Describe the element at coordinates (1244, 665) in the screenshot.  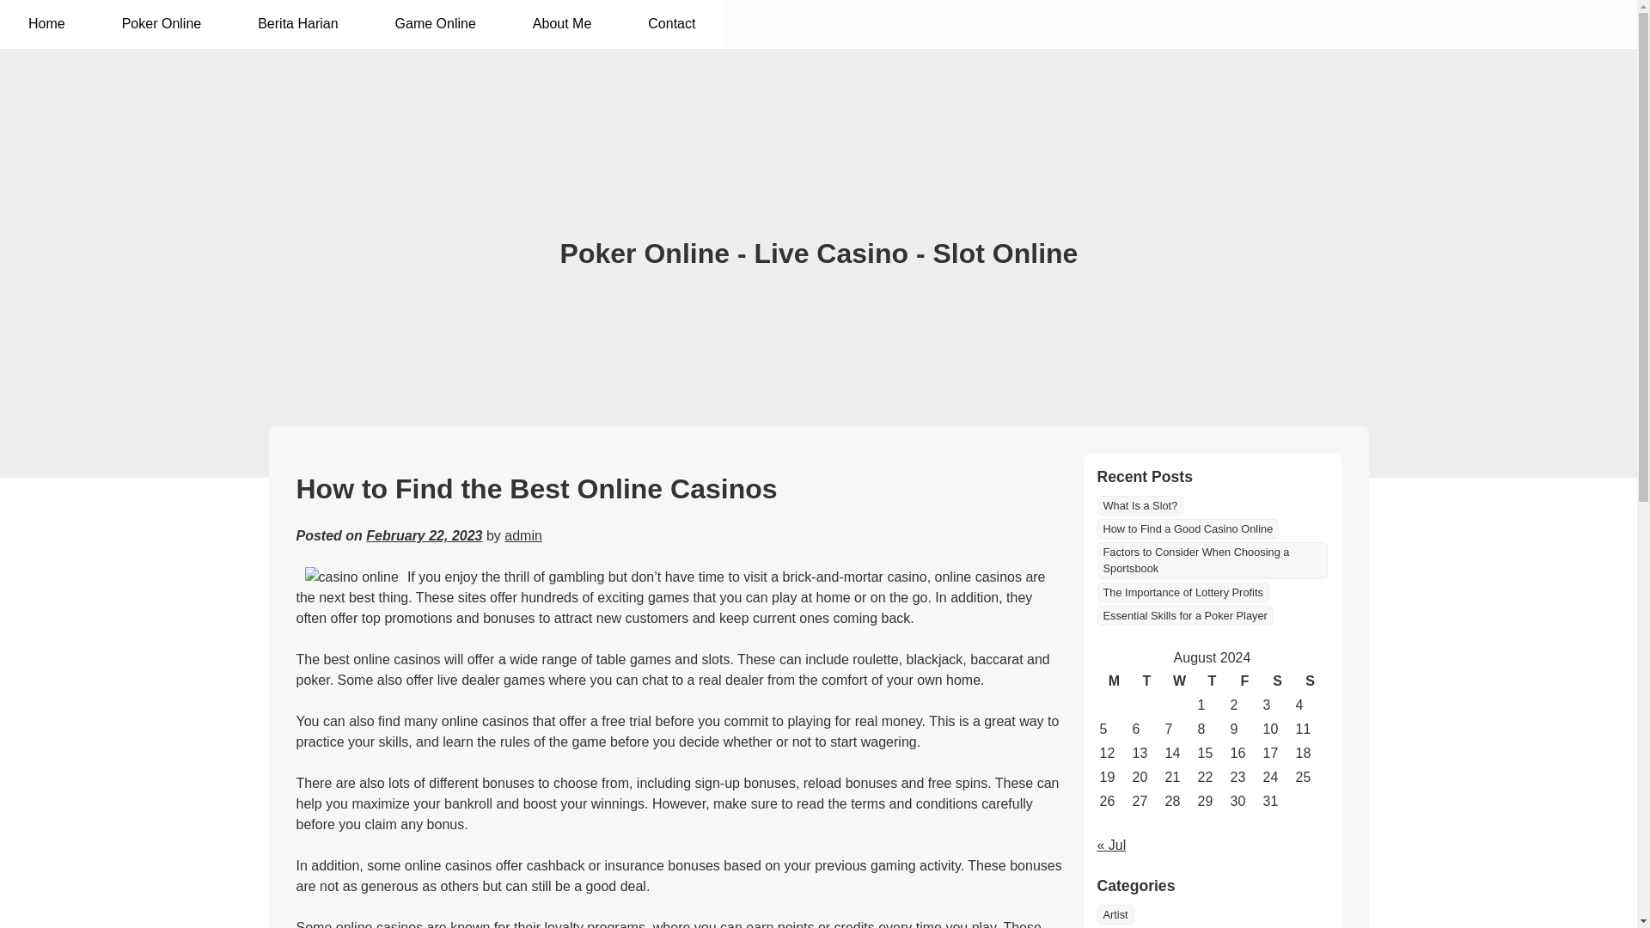
I see `Friday` at that location.